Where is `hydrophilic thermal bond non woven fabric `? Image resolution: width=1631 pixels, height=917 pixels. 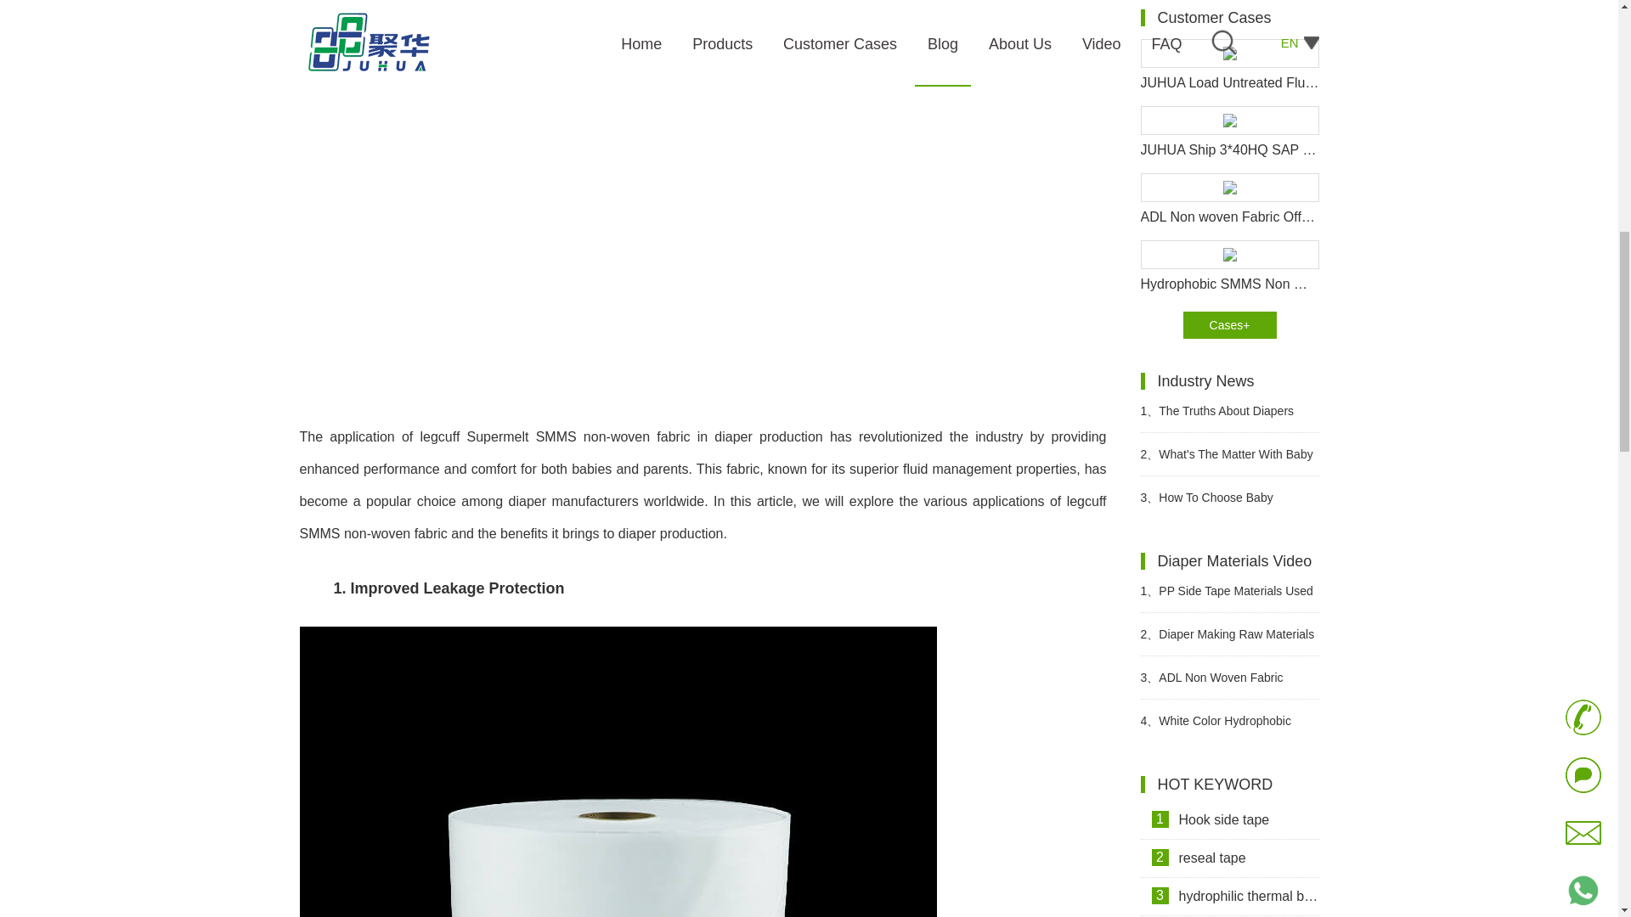
hydrophilic thermal bond non woven fabric  is located at coordinates (1228, 897).